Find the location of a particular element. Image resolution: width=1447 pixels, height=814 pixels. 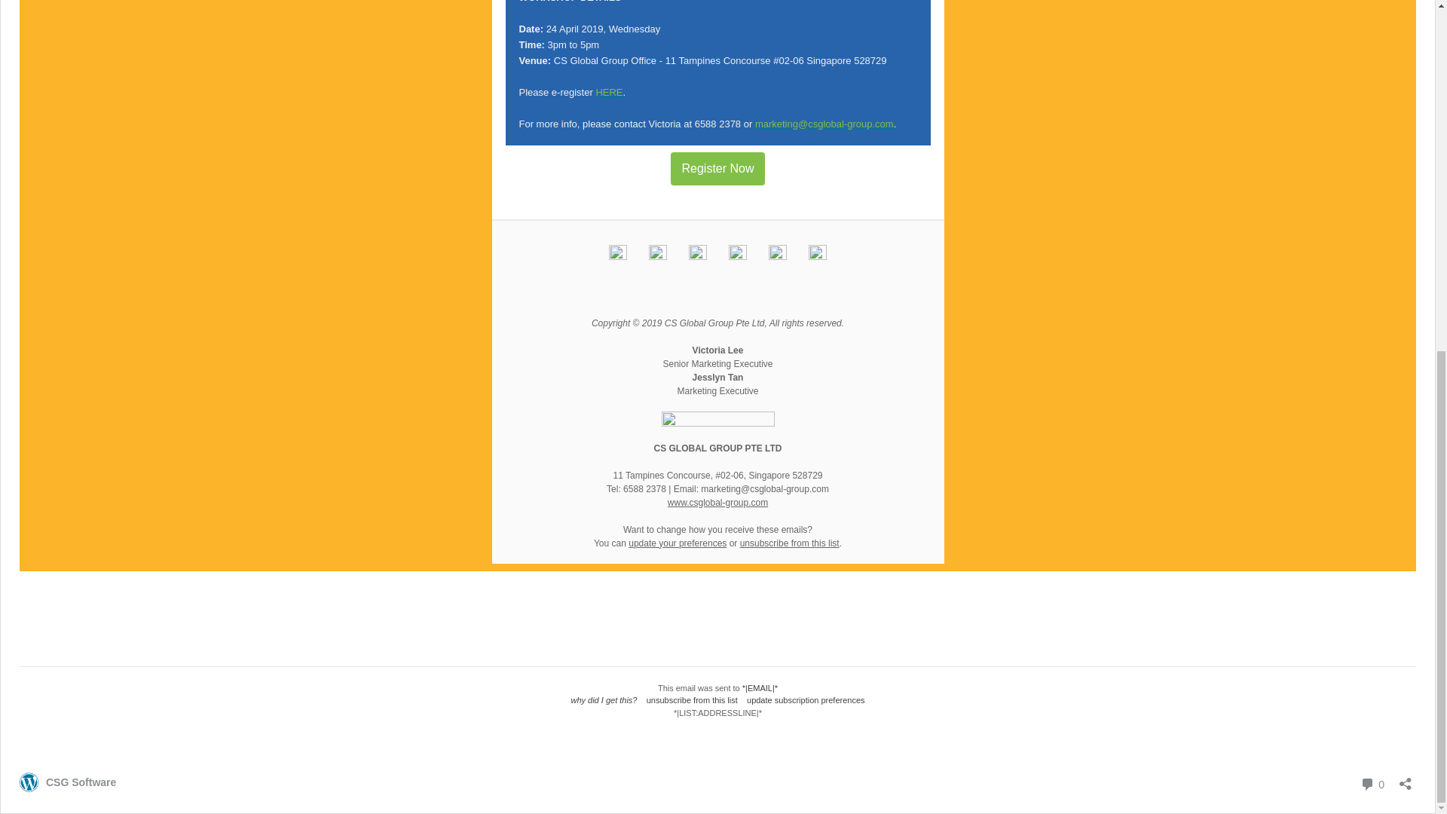

unsubscribe from this list is located at coordinates (717, 169).